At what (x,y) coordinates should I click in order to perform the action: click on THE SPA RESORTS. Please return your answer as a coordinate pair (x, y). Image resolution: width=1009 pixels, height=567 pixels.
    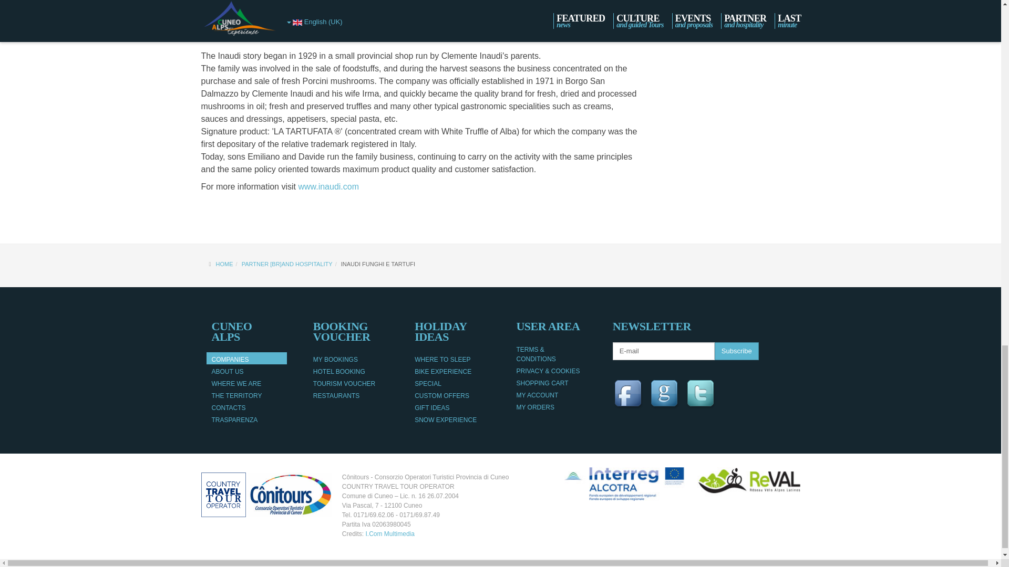
    Looking at the image, I should click on (728, 5).